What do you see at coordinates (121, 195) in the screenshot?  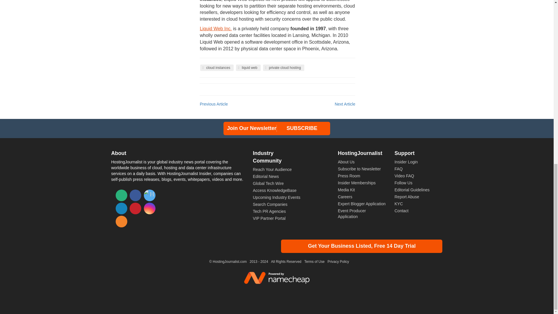 I see `Contact Us HostingJournalist.com` at bounding box center [121, 195].